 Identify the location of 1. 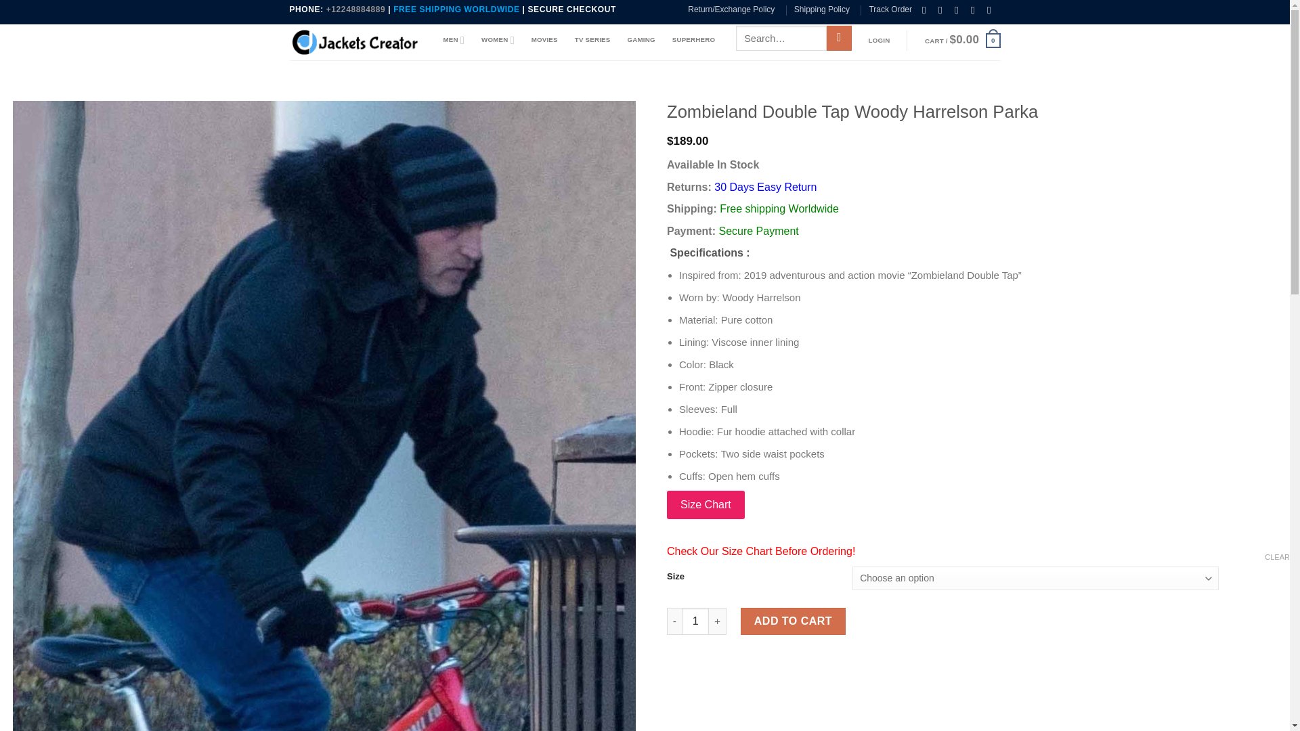
(695, 621).